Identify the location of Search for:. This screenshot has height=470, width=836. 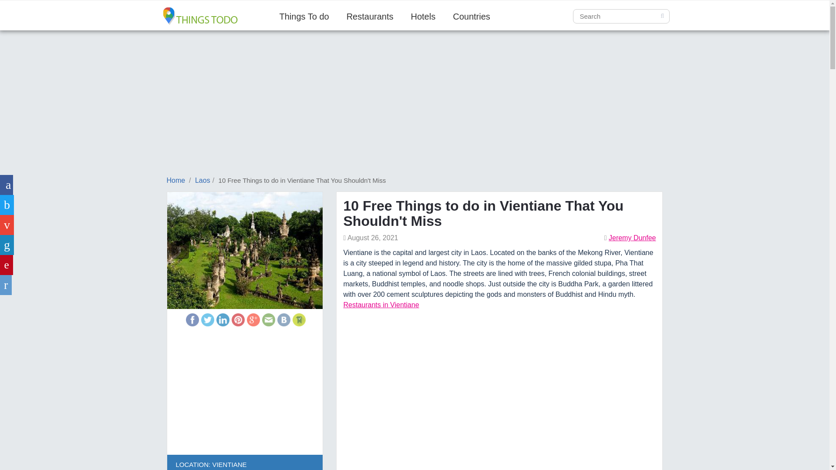
(621, 16).